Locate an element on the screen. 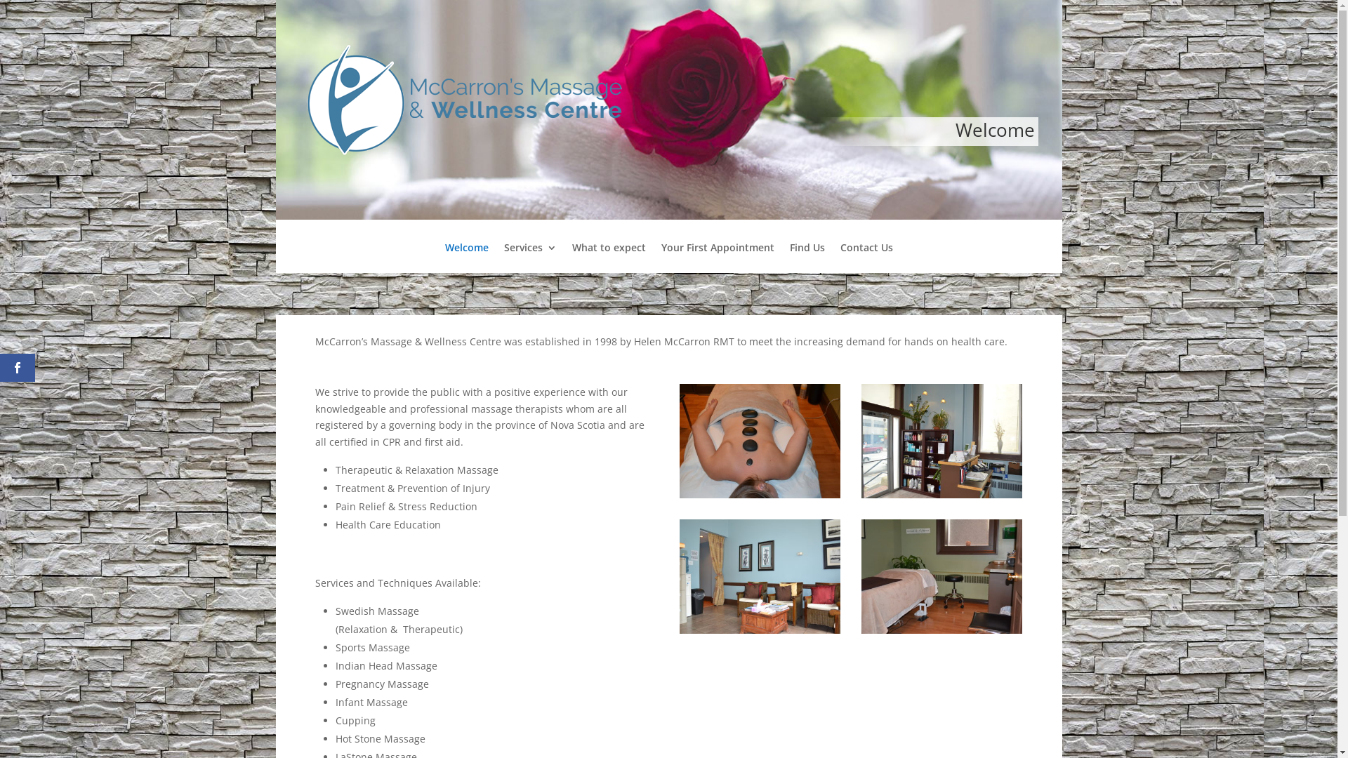  Services is located at coordinates (531, 258).